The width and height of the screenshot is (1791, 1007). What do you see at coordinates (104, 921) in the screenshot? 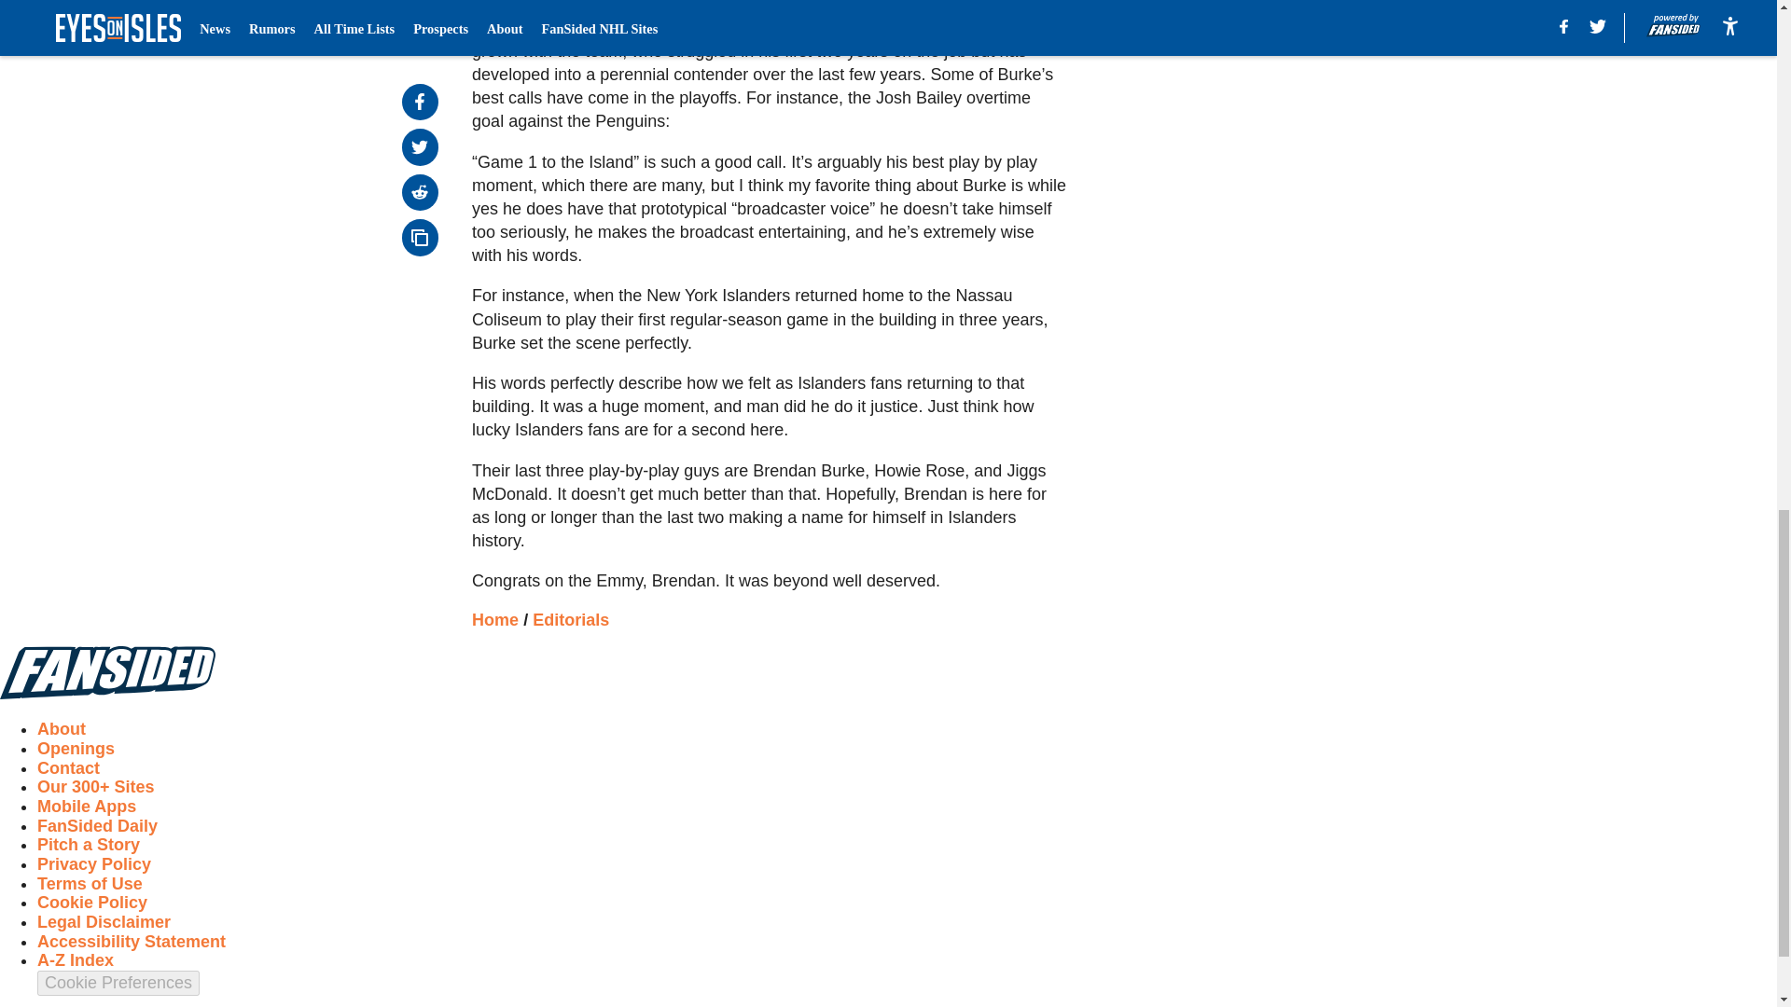
I see `Legal Disclaimer` at bounding box center [104, 921].